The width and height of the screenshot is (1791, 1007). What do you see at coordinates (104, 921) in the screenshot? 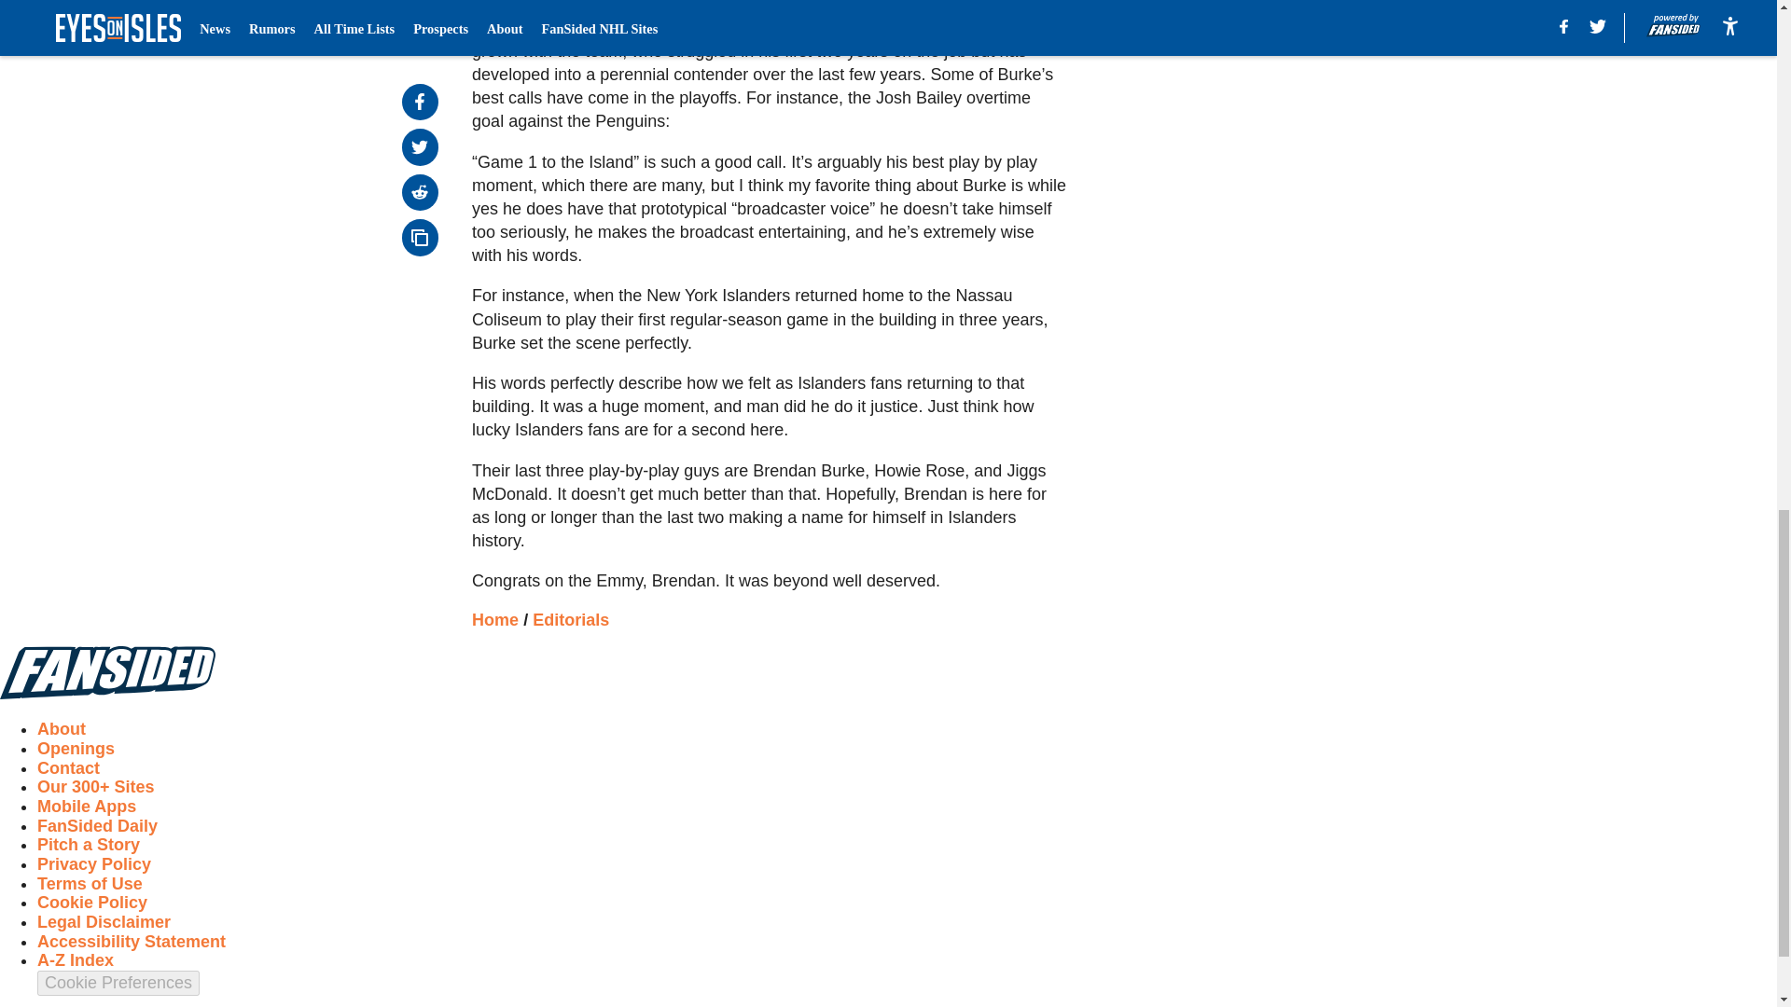
I see `Legal Disclaimer` at bounding box center [104, 921].